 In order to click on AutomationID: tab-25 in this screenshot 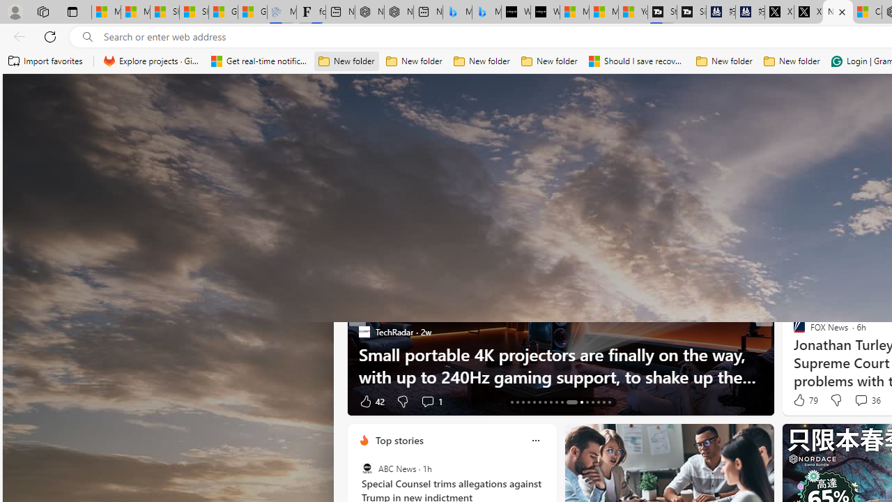, I will do `click(587, 402)`.